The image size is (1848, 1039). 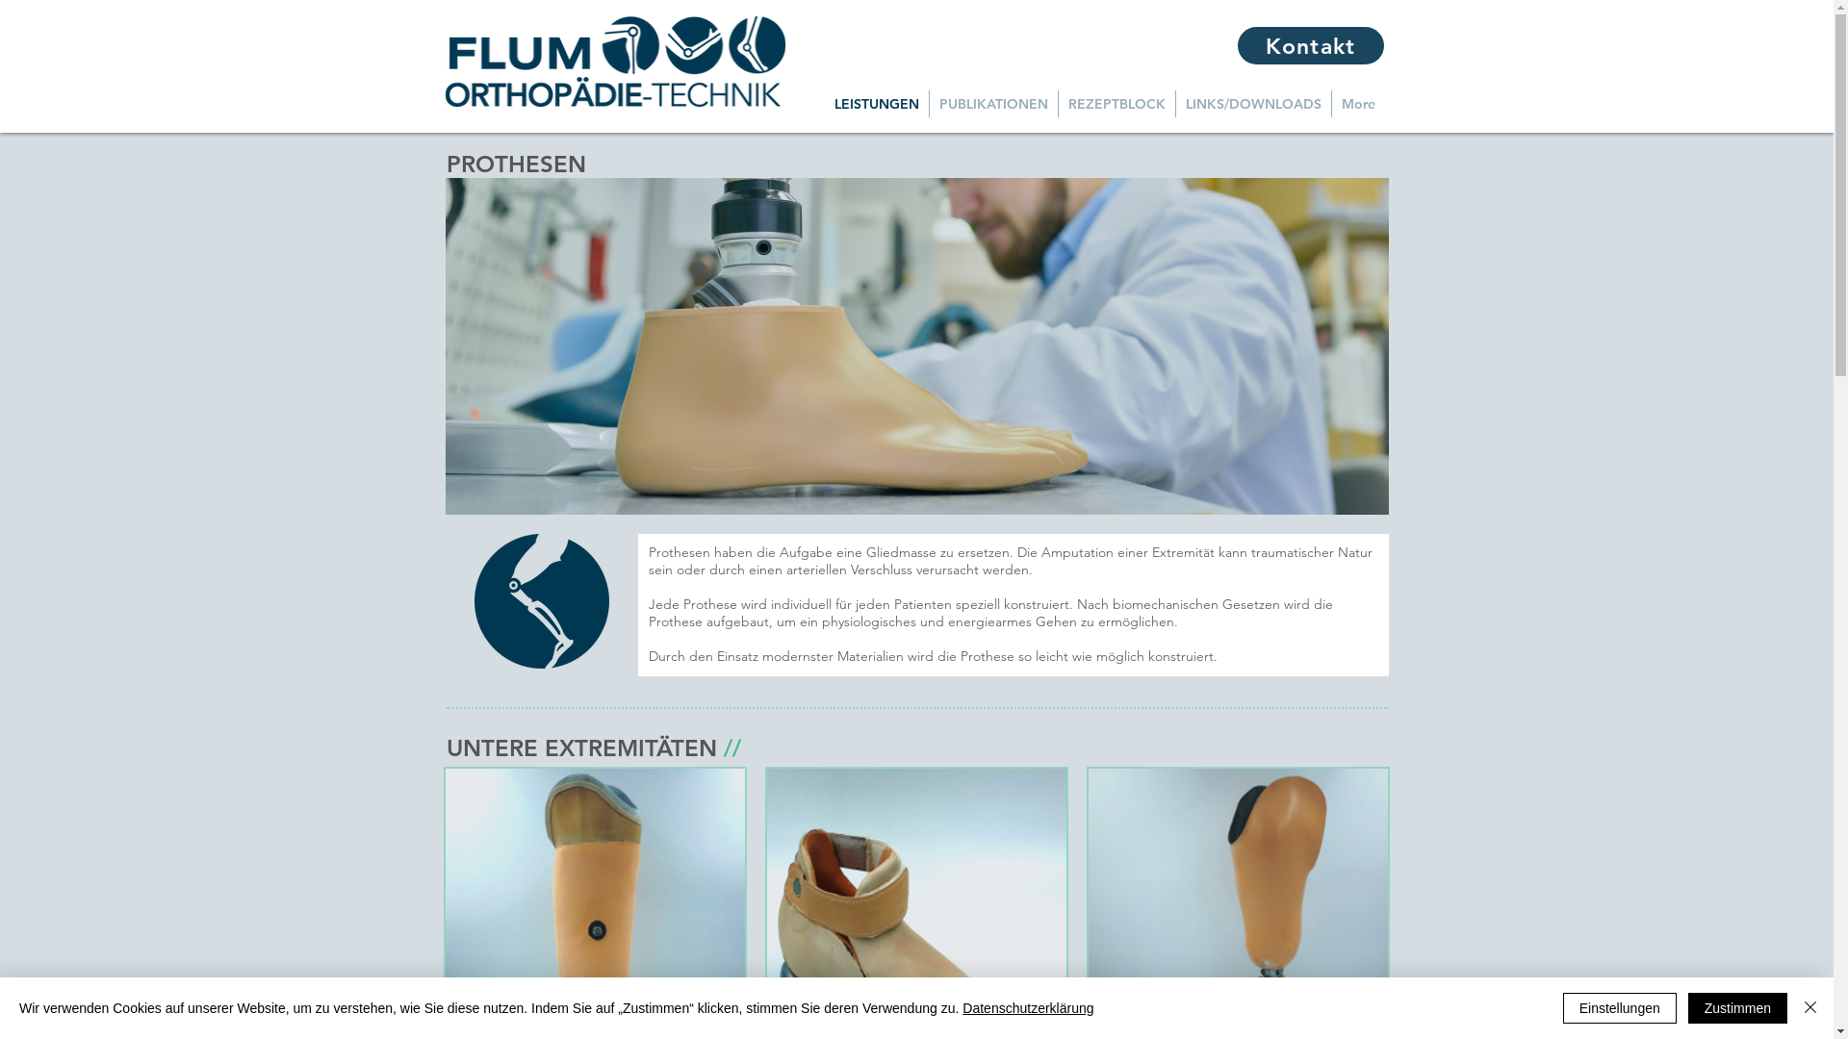 What do you see at coordinates (1738, 1008) in the screenshot?
I see `Zustimmen` at bounding box center [1738, 1008].